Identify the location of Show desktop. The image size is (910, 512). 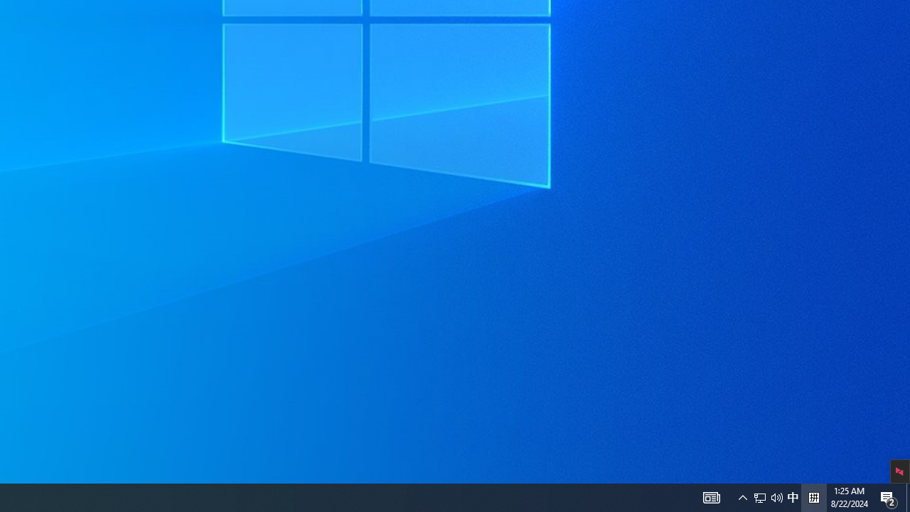
(908, 498).